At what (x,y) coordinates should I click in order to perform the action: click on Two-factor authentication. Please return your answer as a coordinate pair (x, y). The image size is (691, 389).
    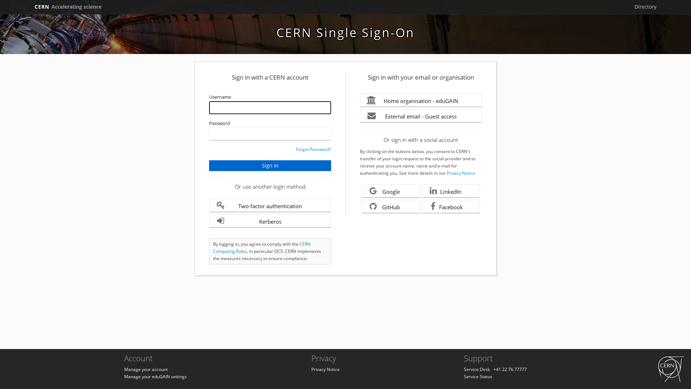
    Looking at the image, I should click on (270, 205).